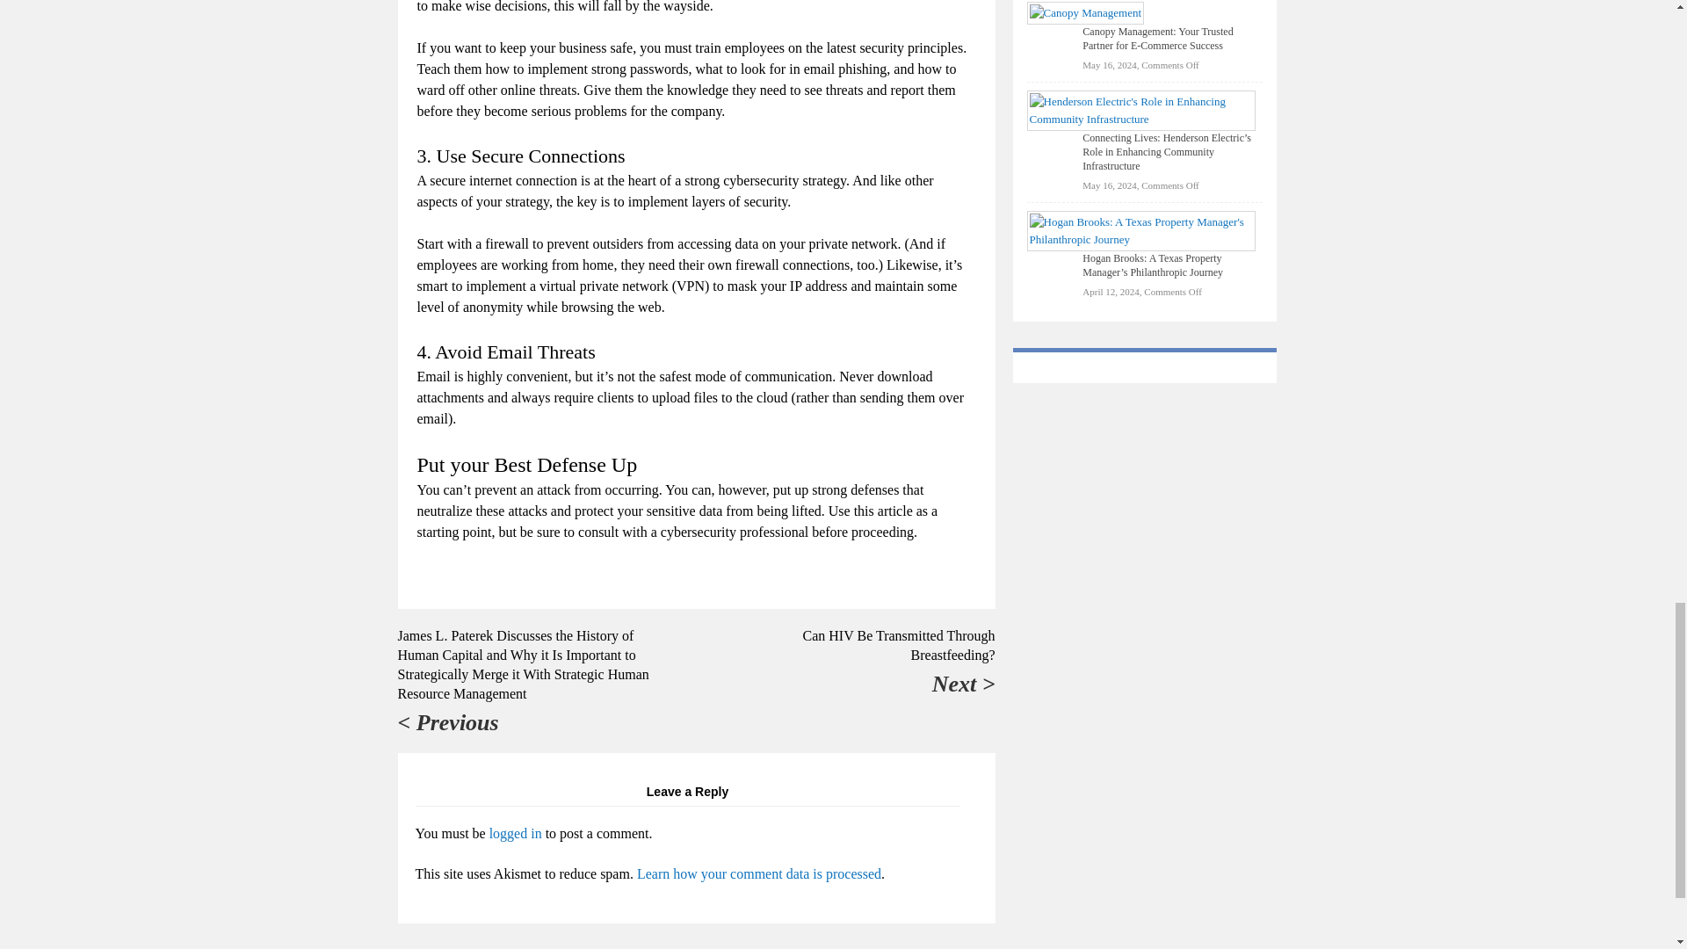  What do you see at coordinates (898, 645) in the screenshot?
I see `Can HIV Be Transmitted Through Breastfeeding?` at bounding box center [898, 645].